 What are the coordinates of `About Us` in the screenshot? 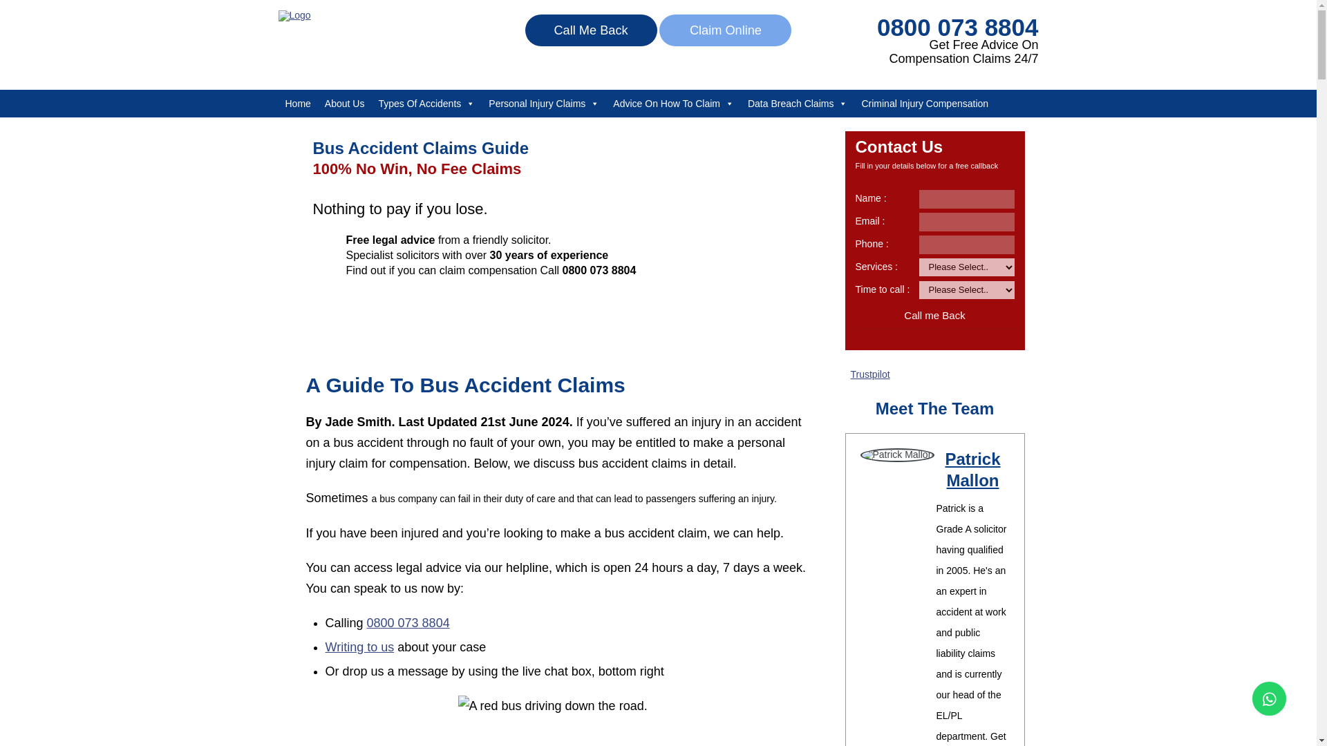 It's located at (344, 103).